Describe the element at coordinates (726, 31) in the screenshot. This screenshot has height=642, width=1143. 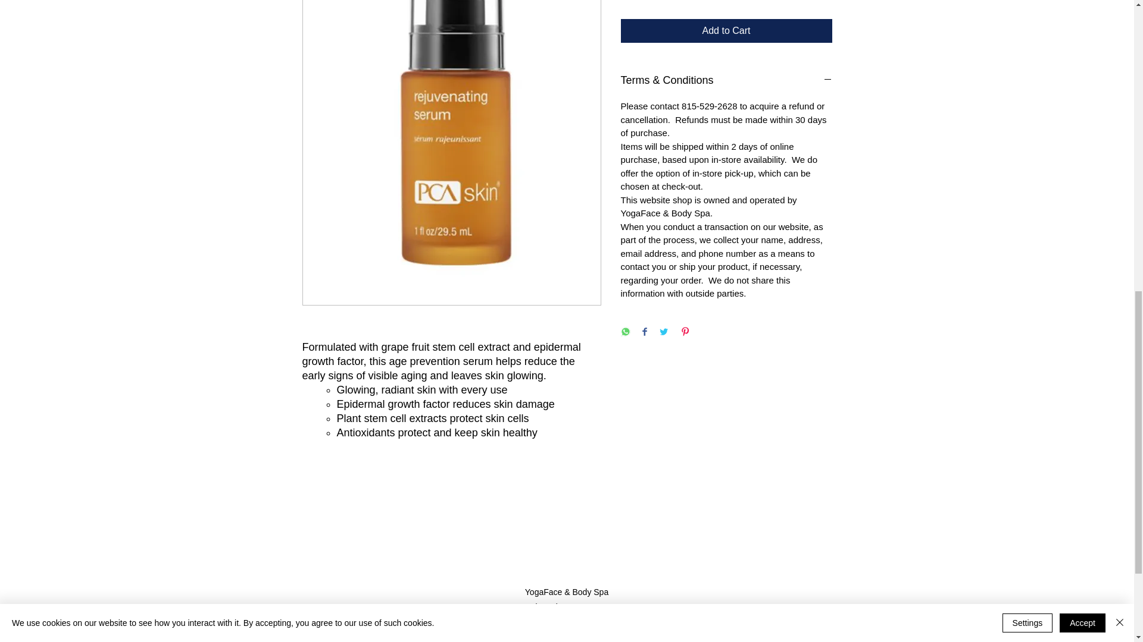
I see `Add to Cart` at that location.